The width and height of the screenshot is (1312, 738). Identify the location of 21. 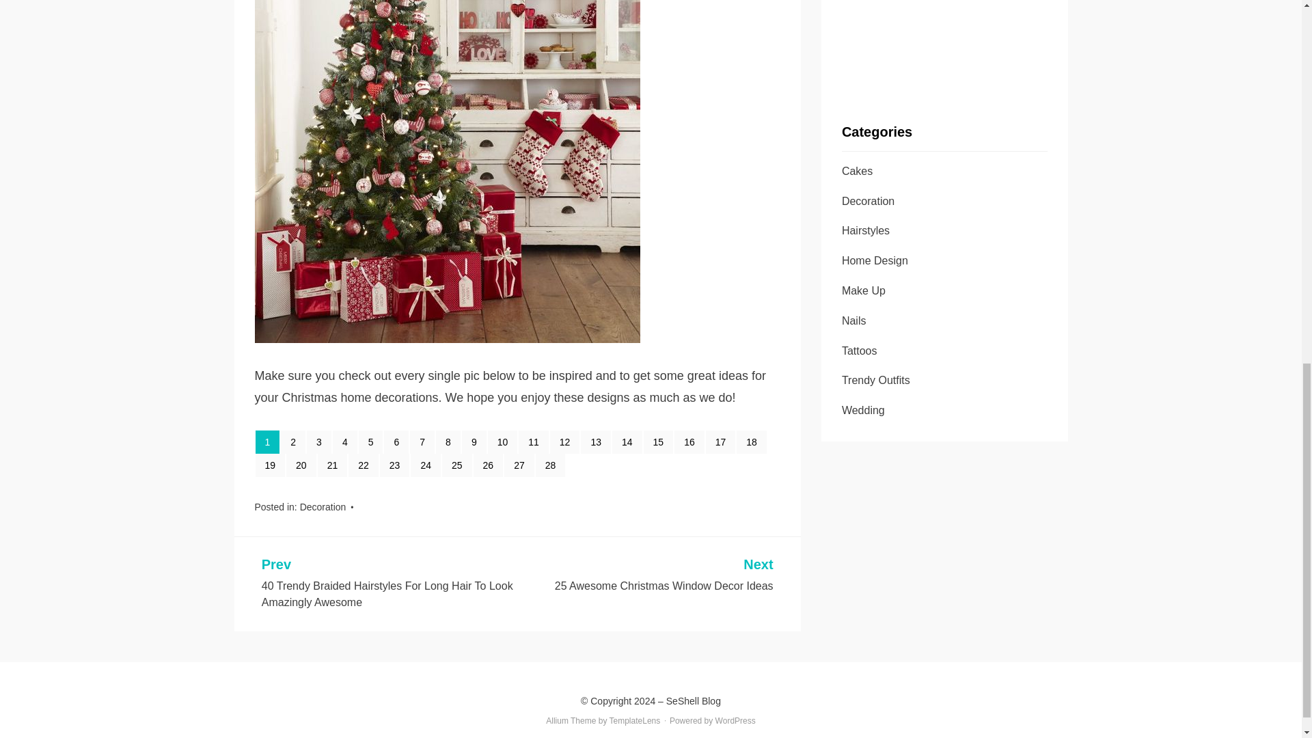
(332, 465).